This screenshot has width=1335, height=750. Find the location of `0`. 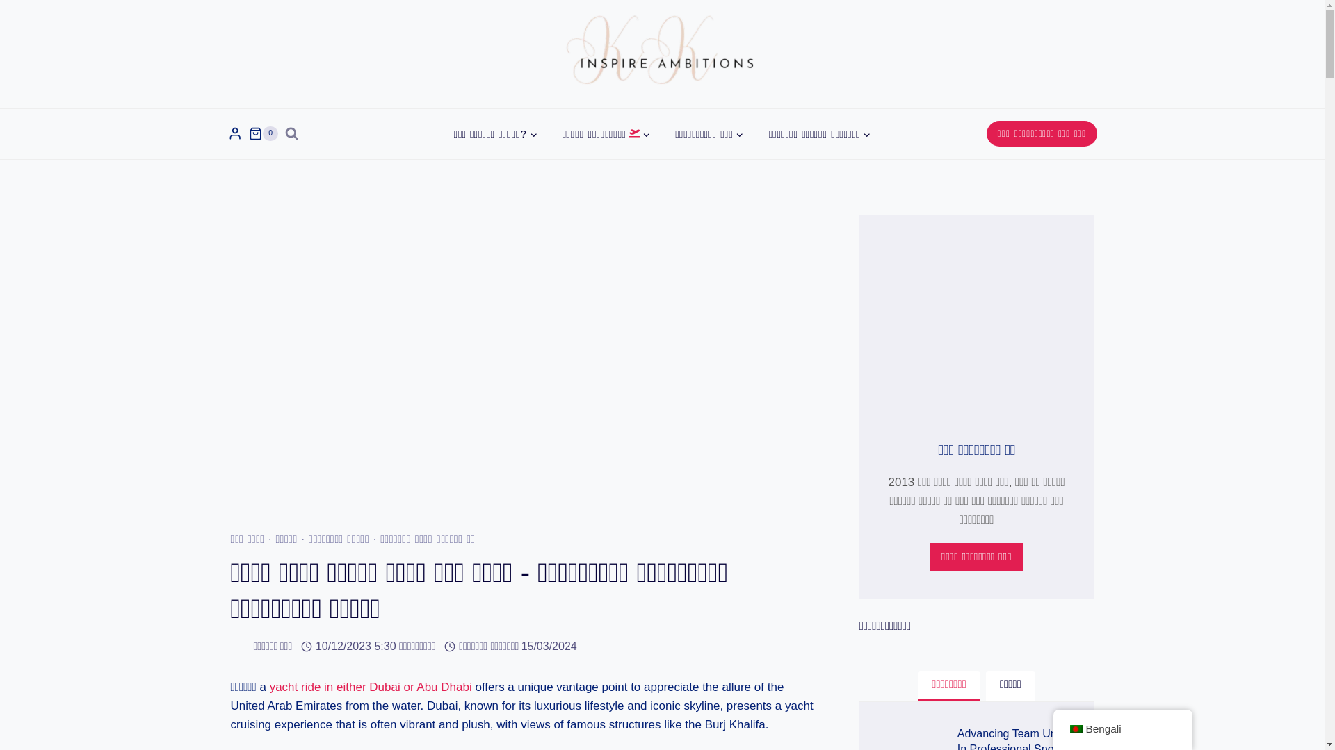

0 is located at coordinates (263, 134).